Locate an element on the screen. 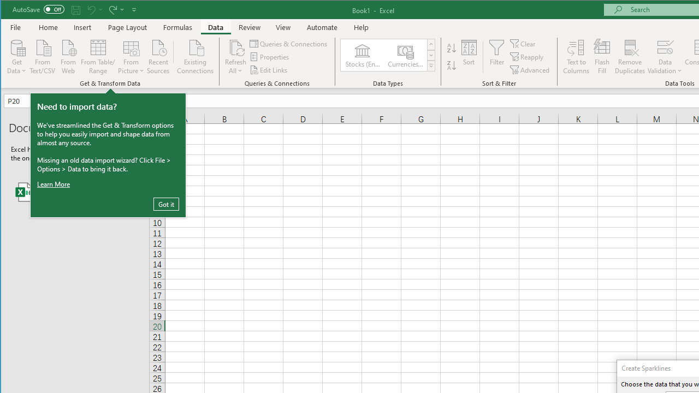 The height and width of the screenshot is (393, 699). Queries & Connections is located at coordinates (289, 44).